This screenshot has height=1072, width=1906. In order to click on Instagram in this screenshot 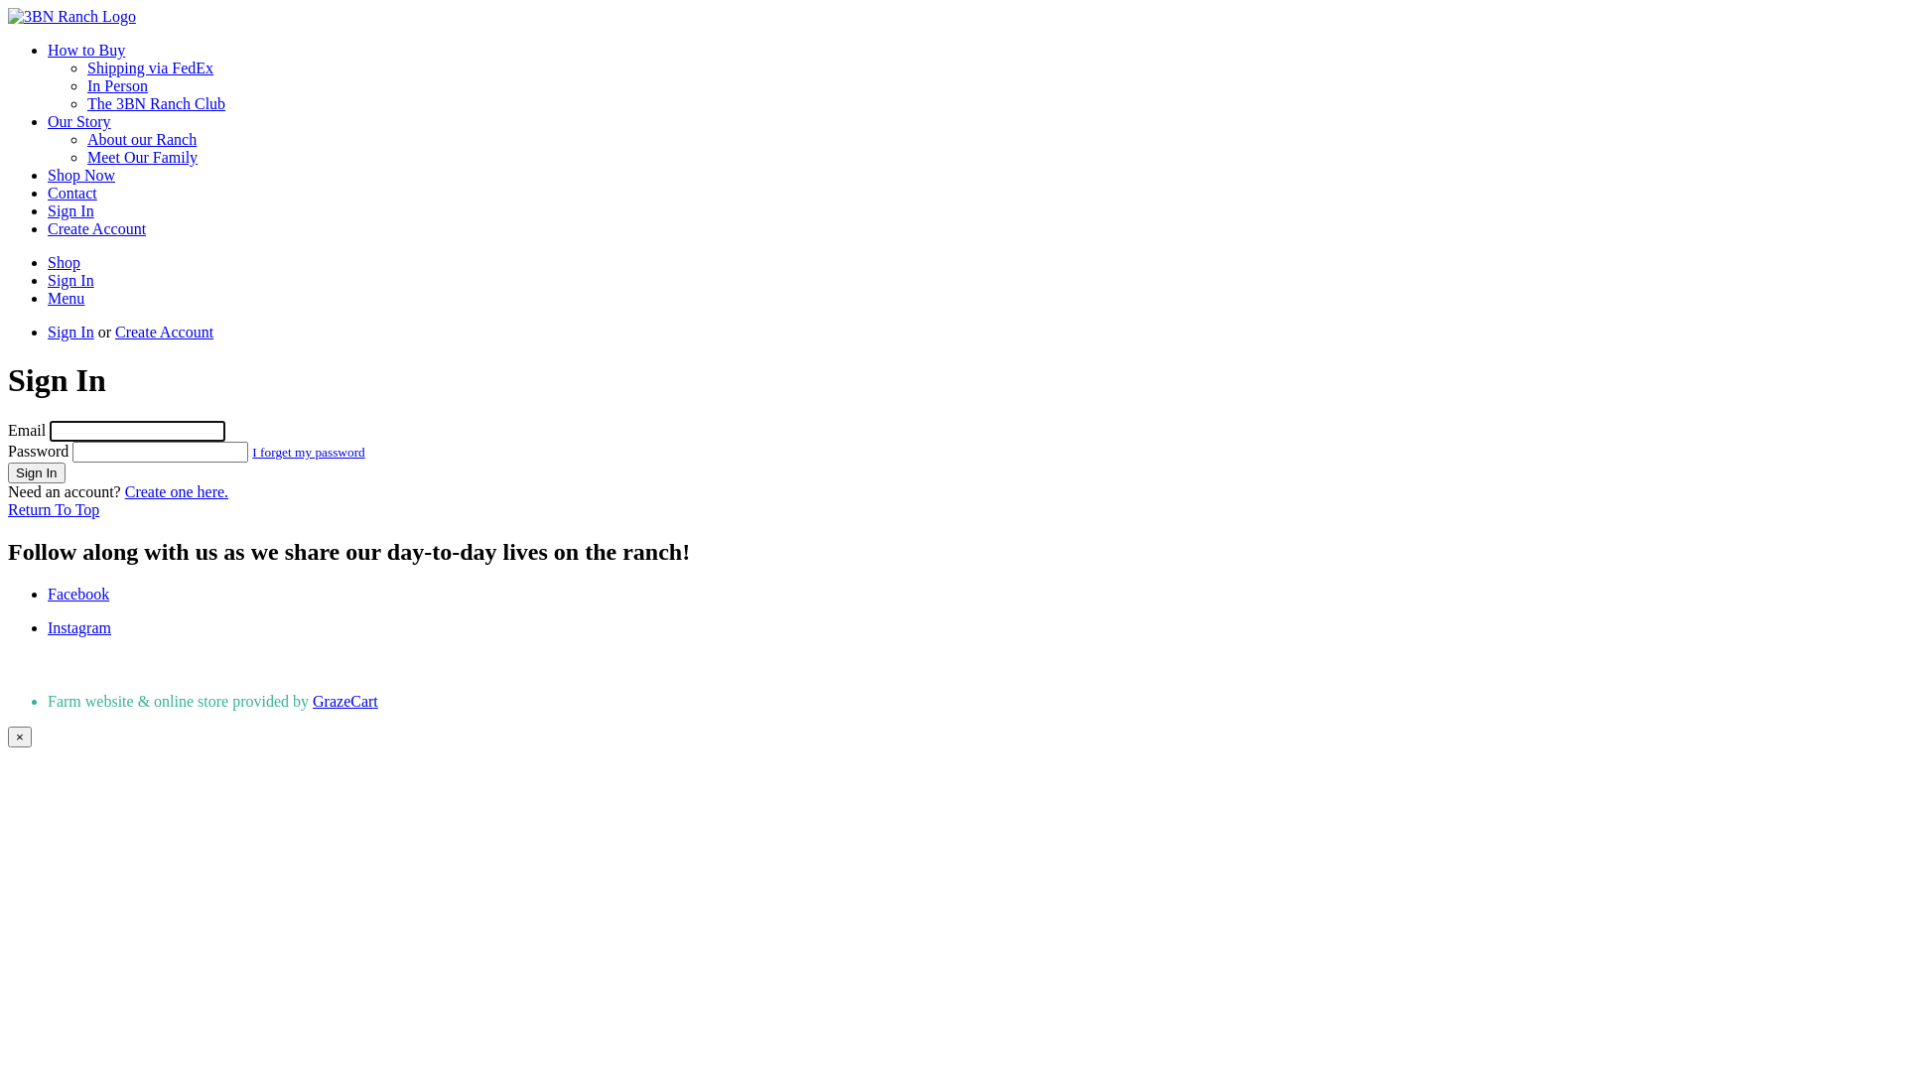, I will do `click(79, 627)`.